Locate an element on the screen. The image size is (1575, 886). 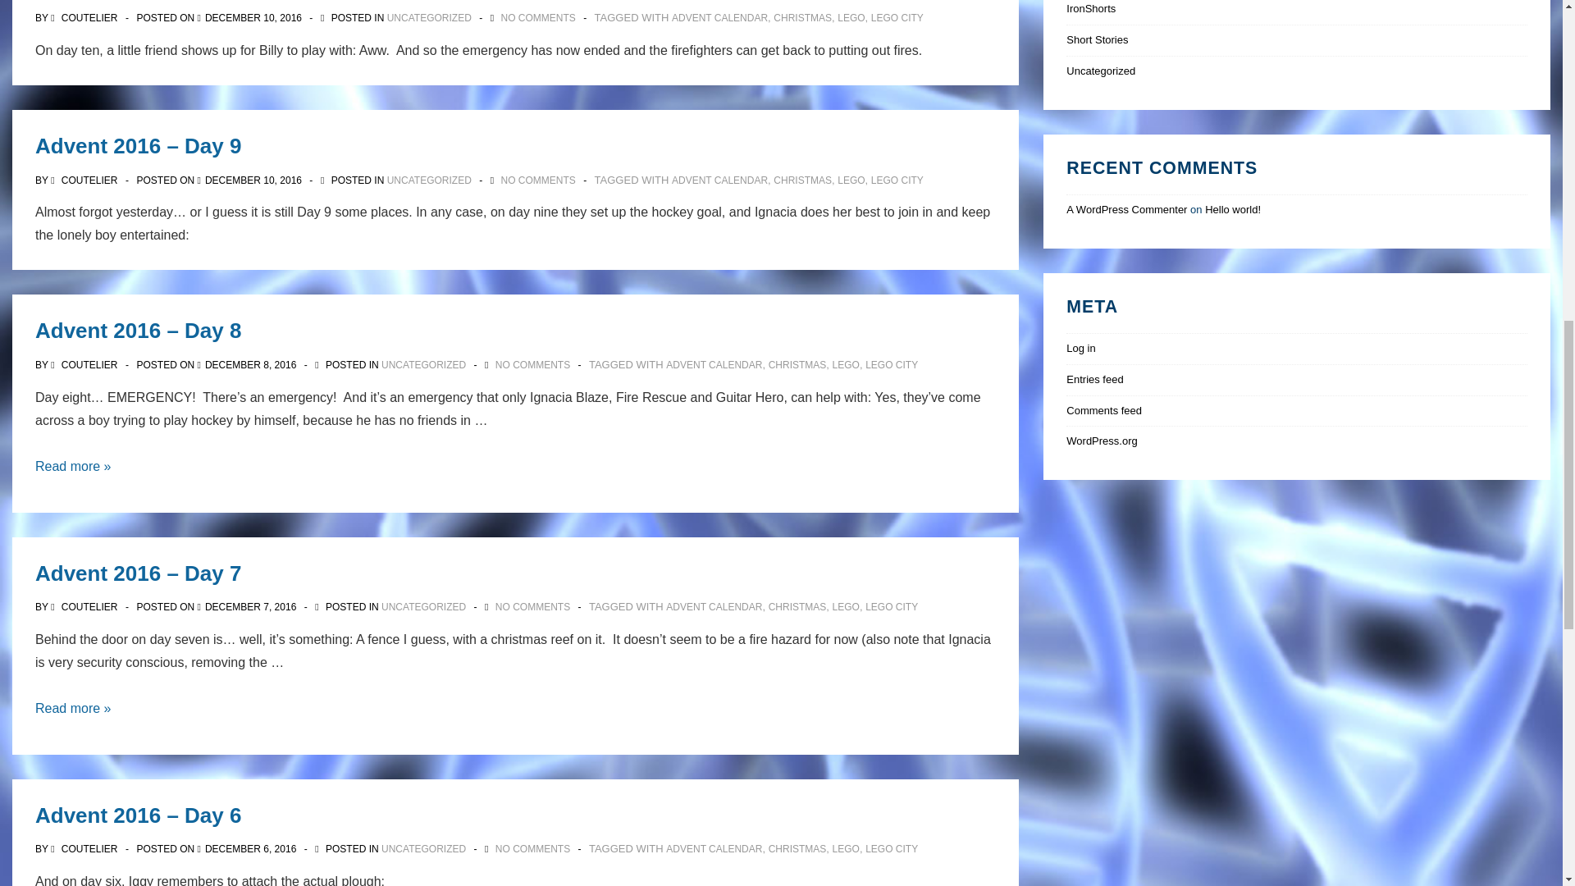
View all posts by Coutelier is located at coordinates (85, 365).